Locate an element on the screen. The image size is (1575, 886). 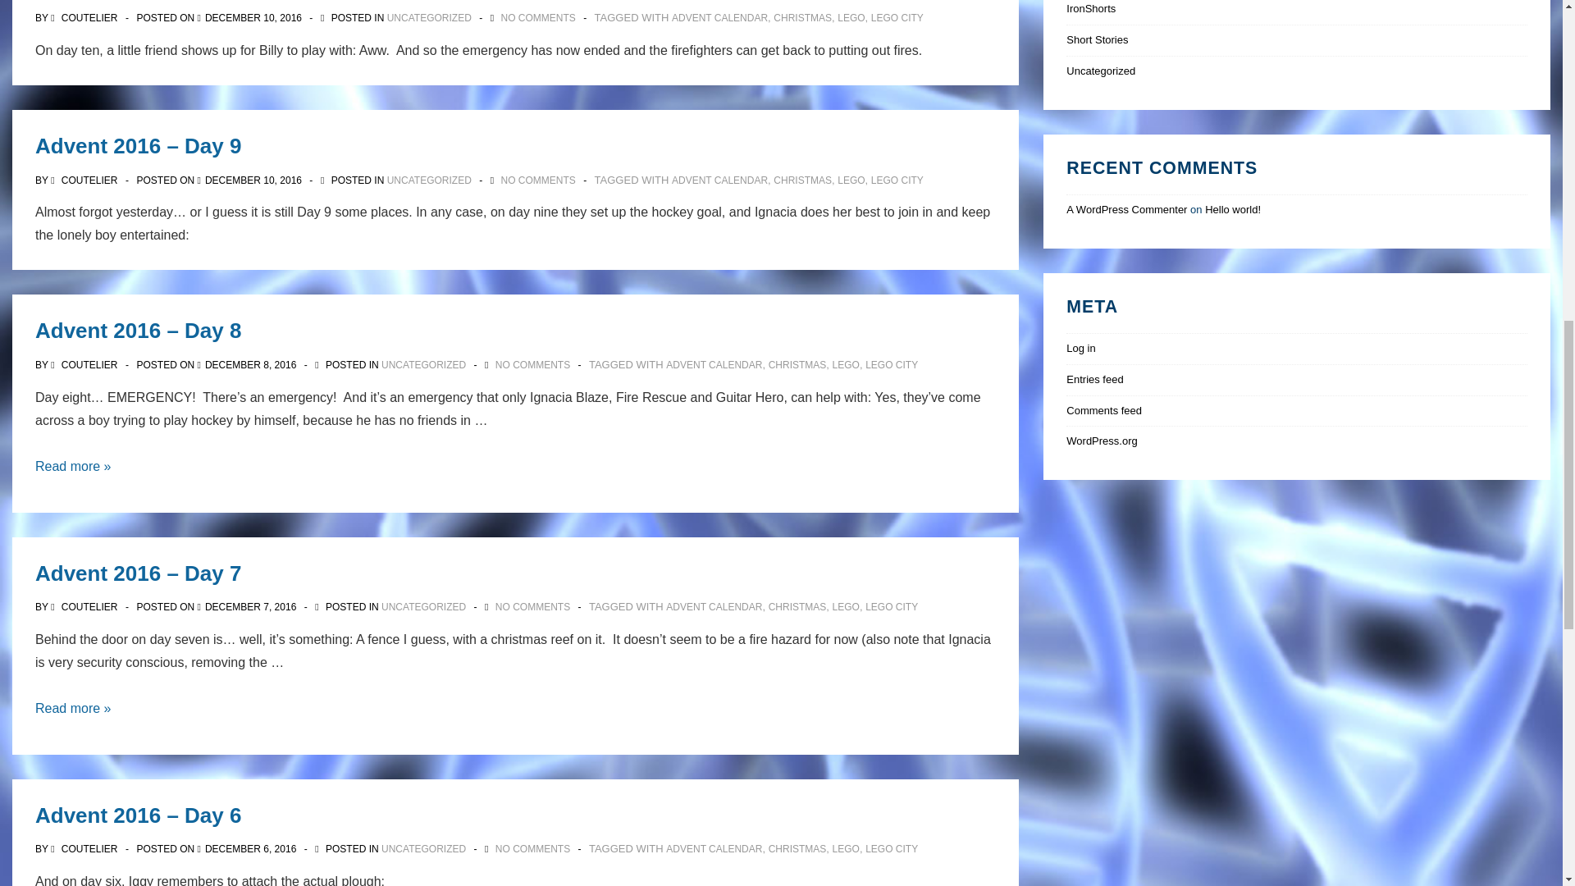
View all posts by Coutelier is located at coordinates (85, 365).